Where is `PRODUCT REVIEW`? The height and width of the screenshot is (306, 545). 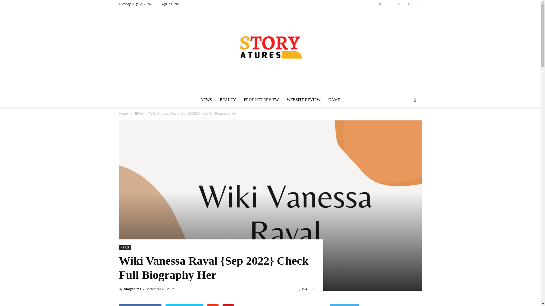
PRODUCT REVIEW is located at coordinates (261, 100).